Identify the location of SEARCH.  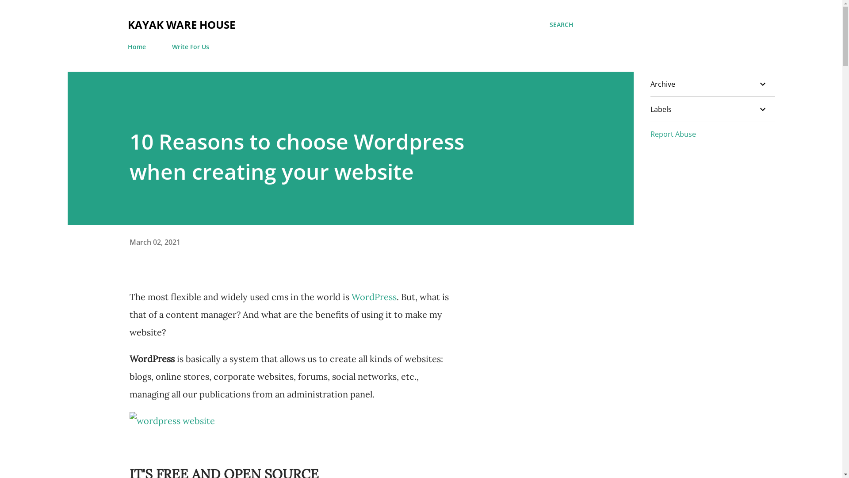
(561, 25).